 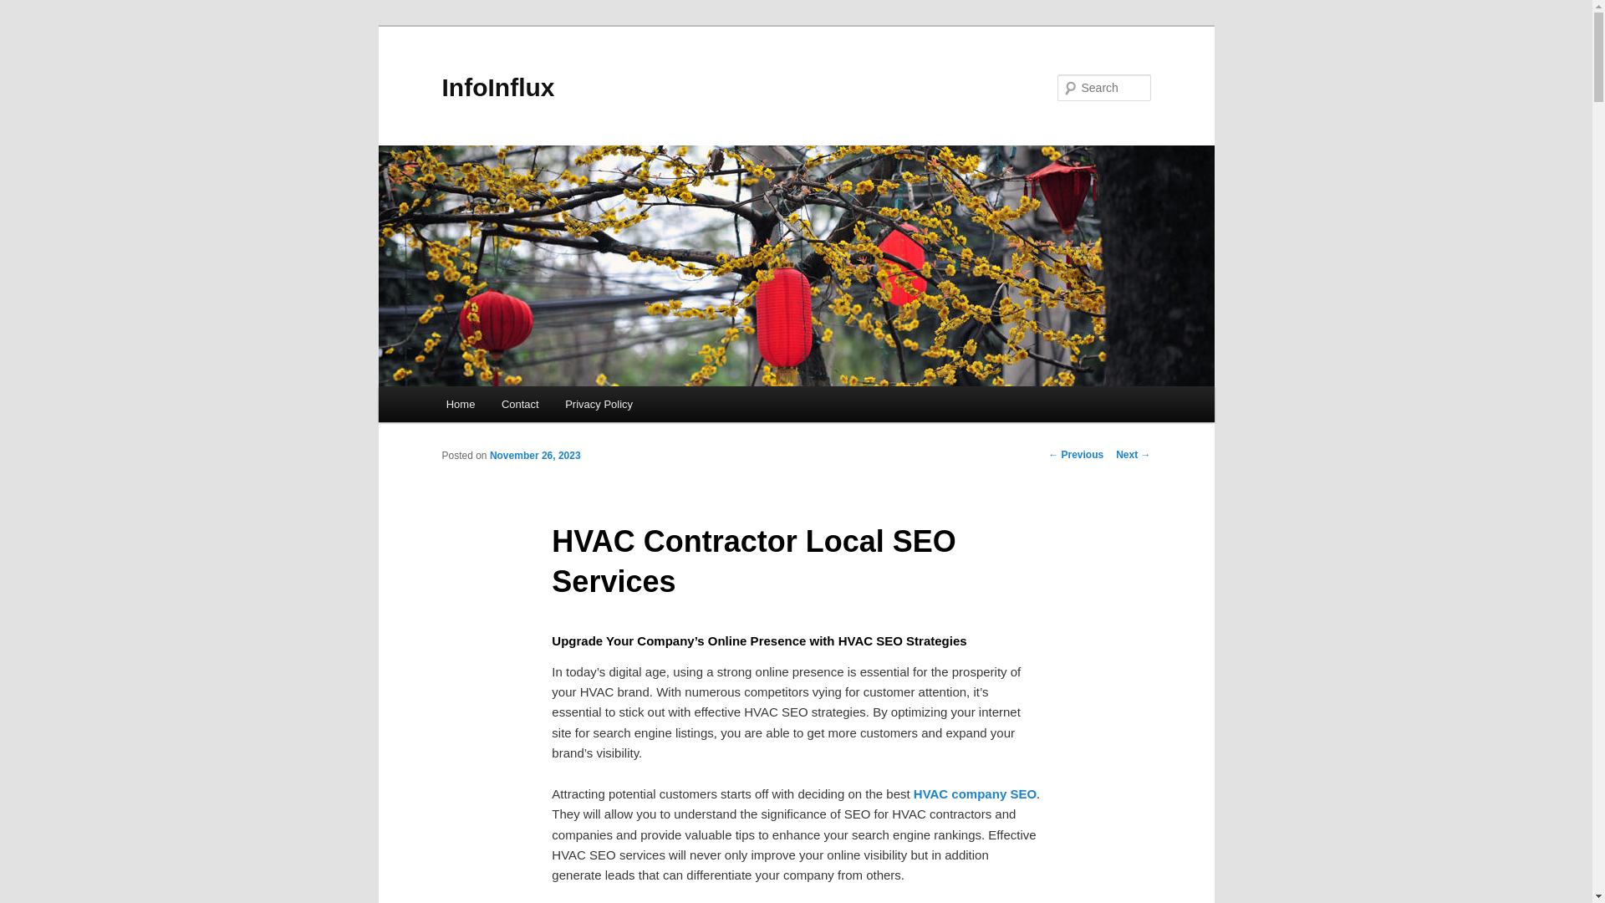 What do you see at coordinates (599, 405) in the screenshot?
I see `Privacy Policy` at bounding box center [599, 405].